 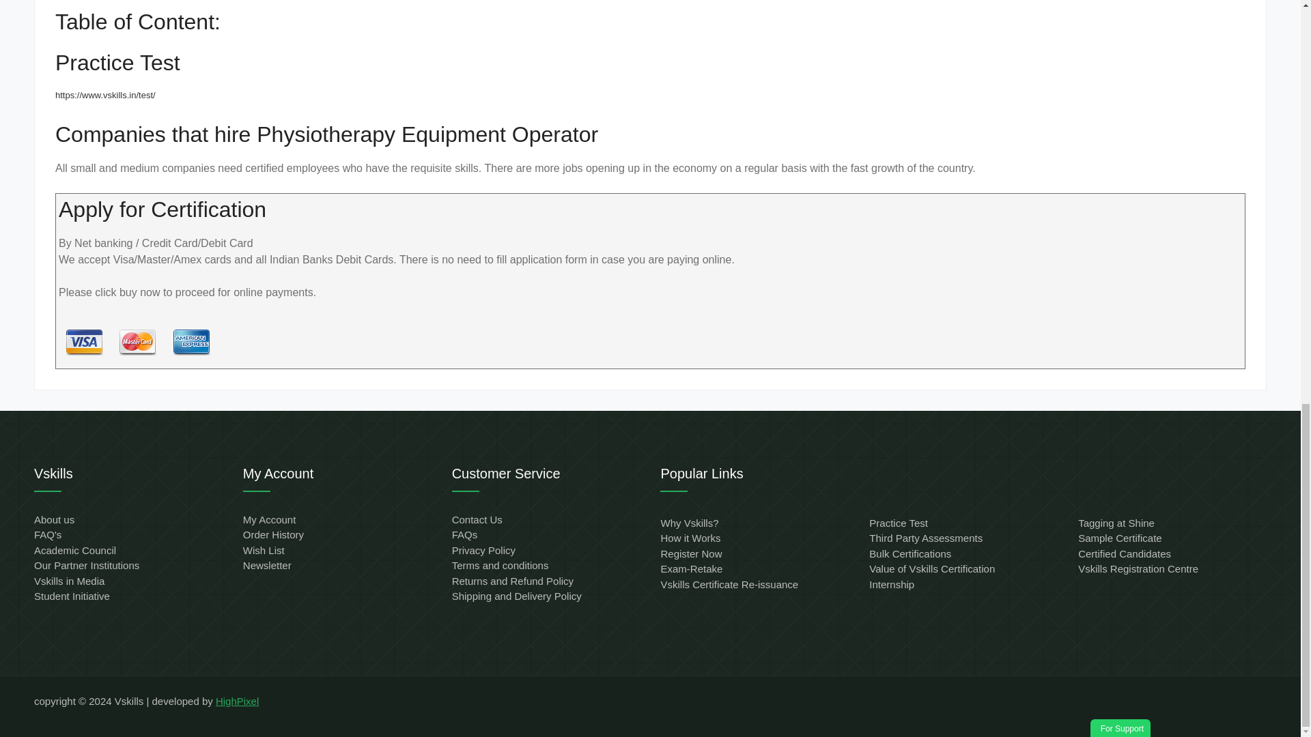 I want to click on Visa Card, so click(x=83, y=342).